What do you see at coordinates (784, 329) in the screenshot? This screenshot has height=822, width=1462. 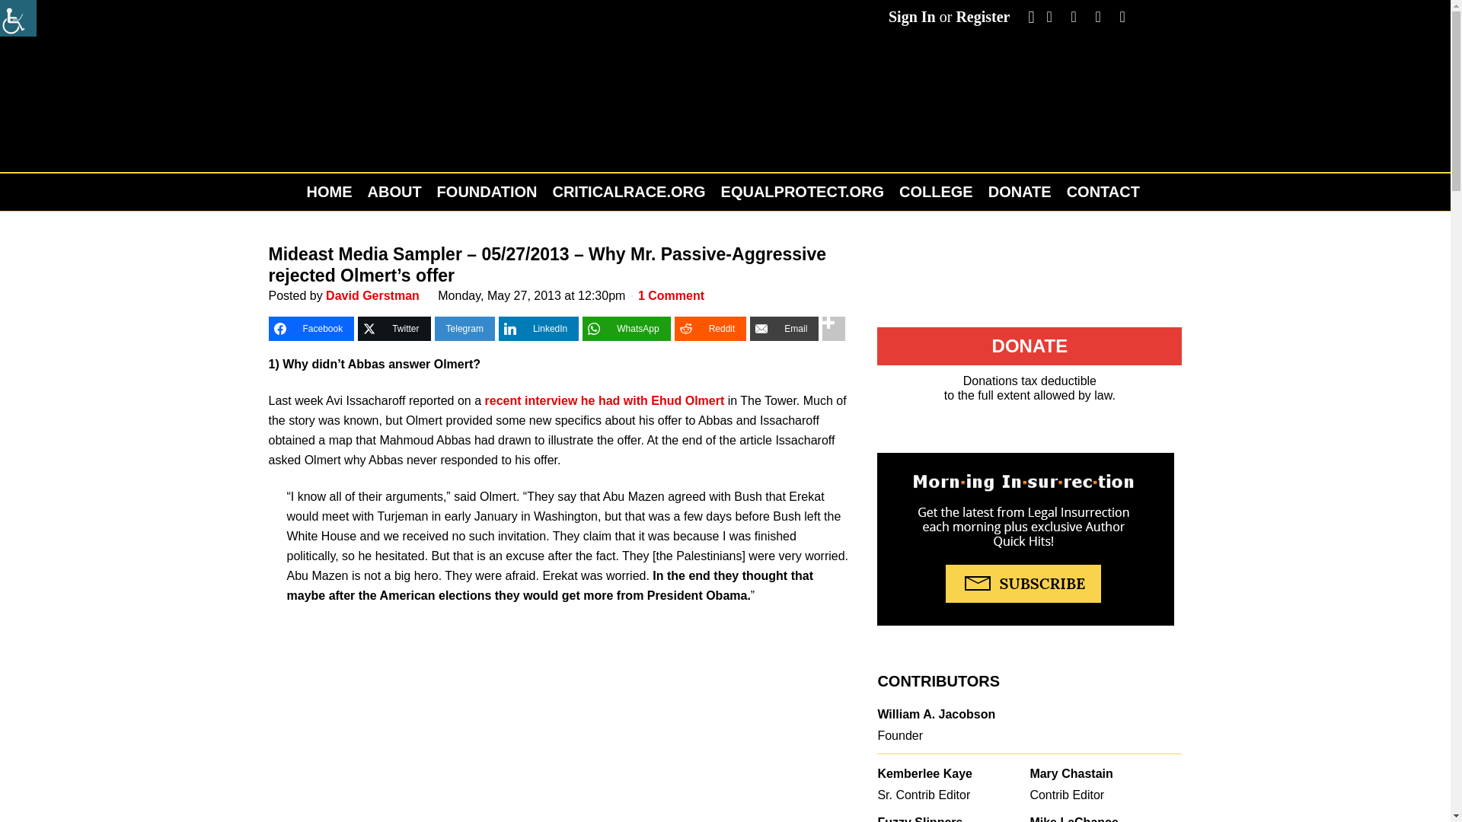 I see `Share on Email` at bounding box center [784, 329].